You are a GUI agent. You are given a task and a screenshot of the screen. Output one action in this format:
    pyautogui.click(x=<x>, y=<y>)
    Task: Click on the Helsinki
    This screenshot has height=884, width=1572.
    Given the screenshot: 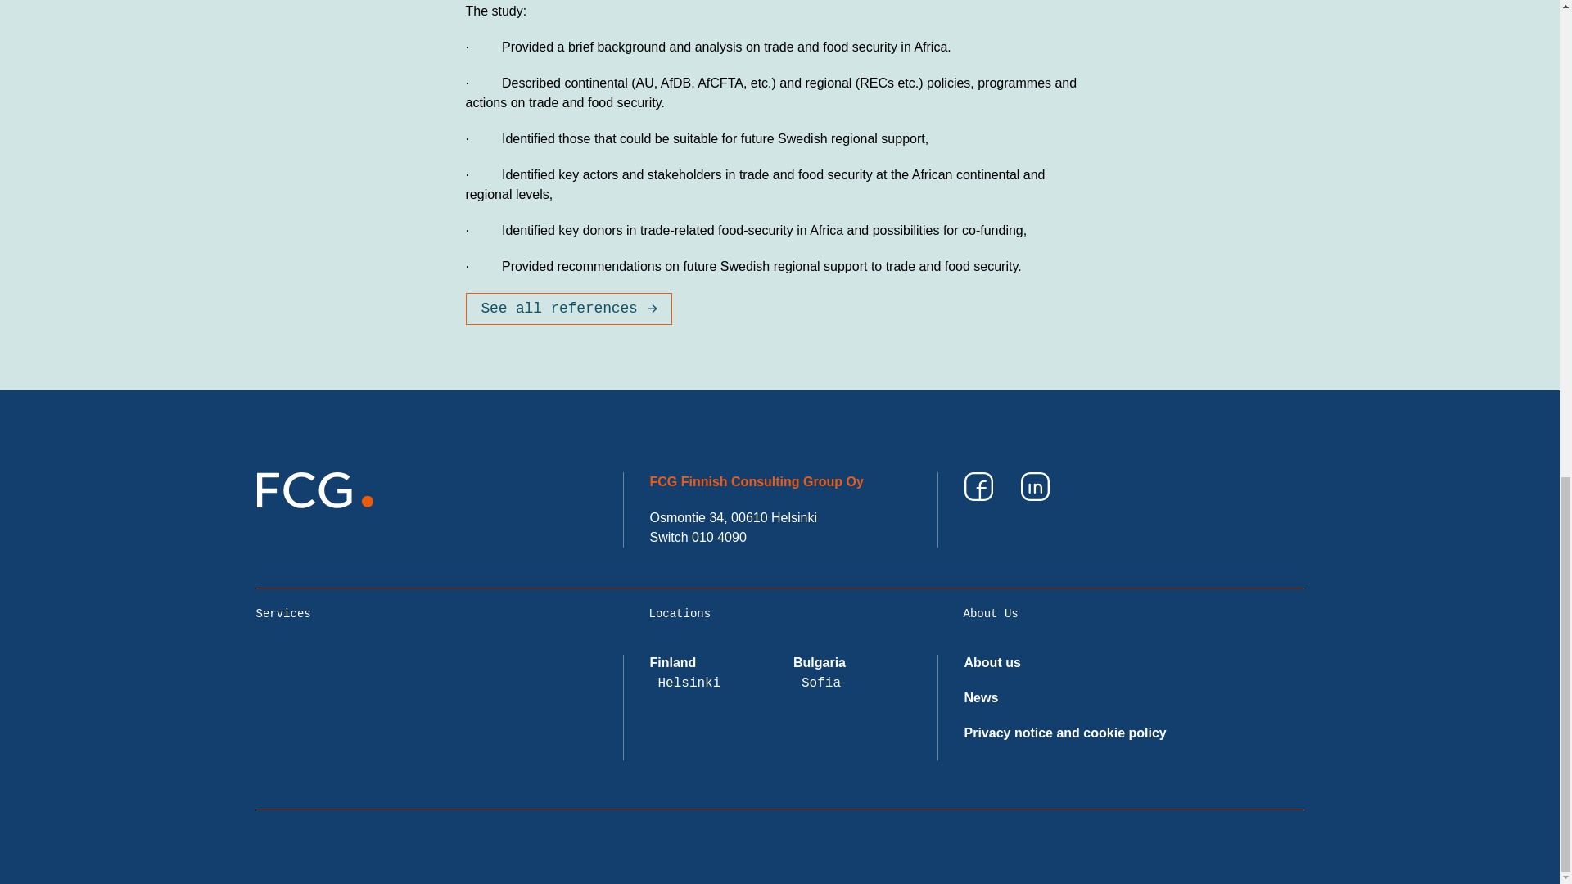 What is the action you would take?
    pyautogui.click(x=689, y=683)
    